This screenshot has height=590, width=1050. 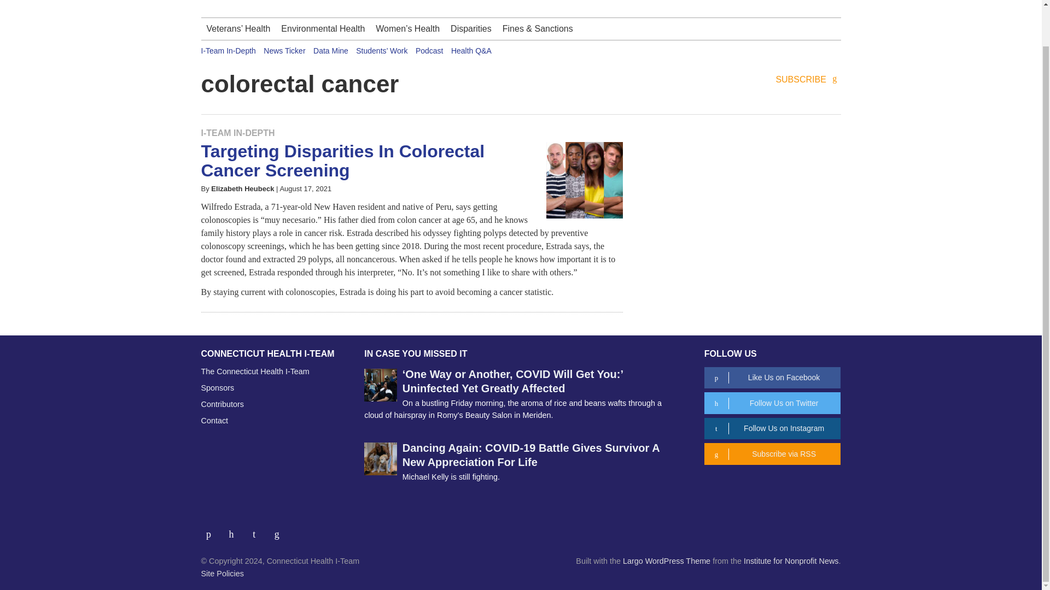 I want to click on News Ticker, so click(x=284, y=51).